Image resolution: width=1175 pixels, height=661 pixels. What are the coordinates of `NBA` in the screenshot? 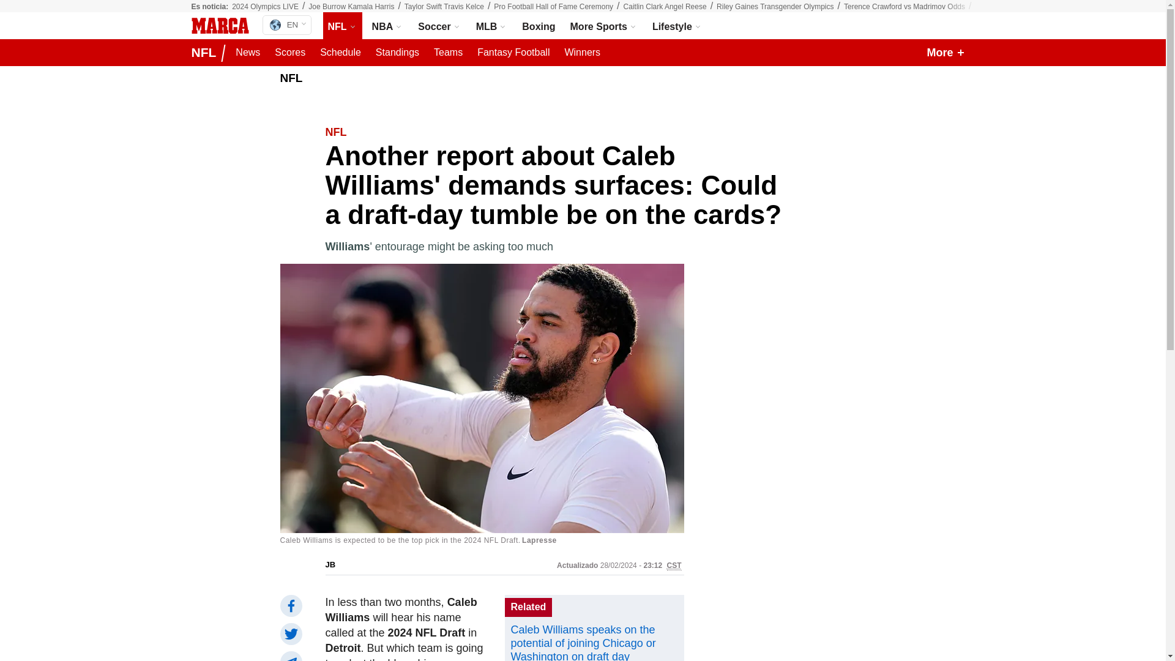 It's located at (388, 26).